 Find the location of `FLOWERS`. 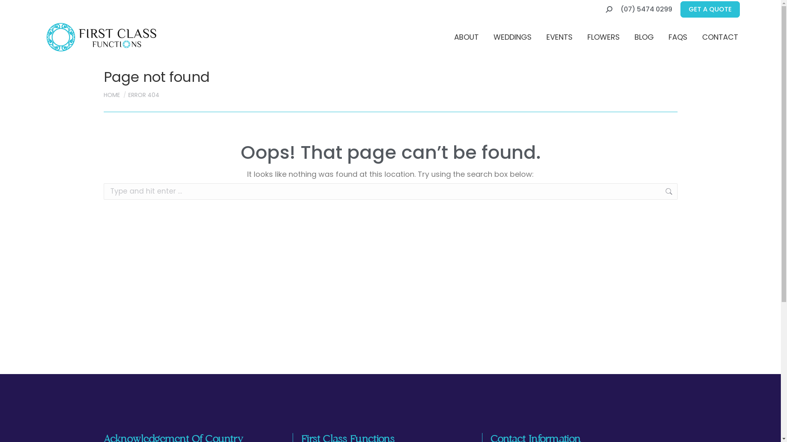

FLOWERS is located at coordinates (603, 37).